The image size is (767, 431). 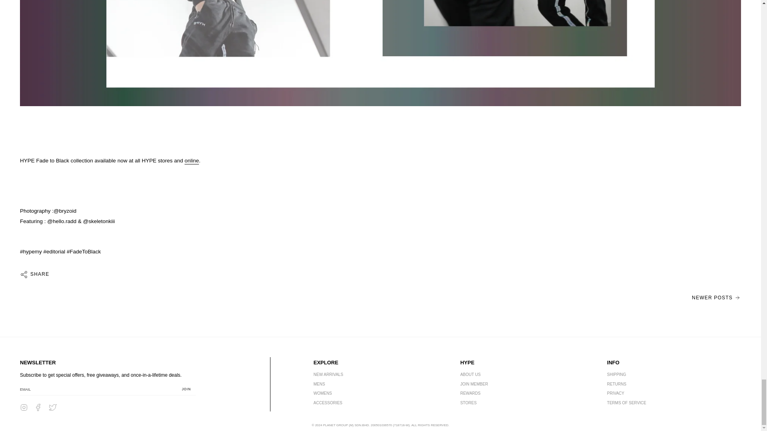 I want to click on HYPE Fade To Black Collection Season 2, so click(x=192, y=161).